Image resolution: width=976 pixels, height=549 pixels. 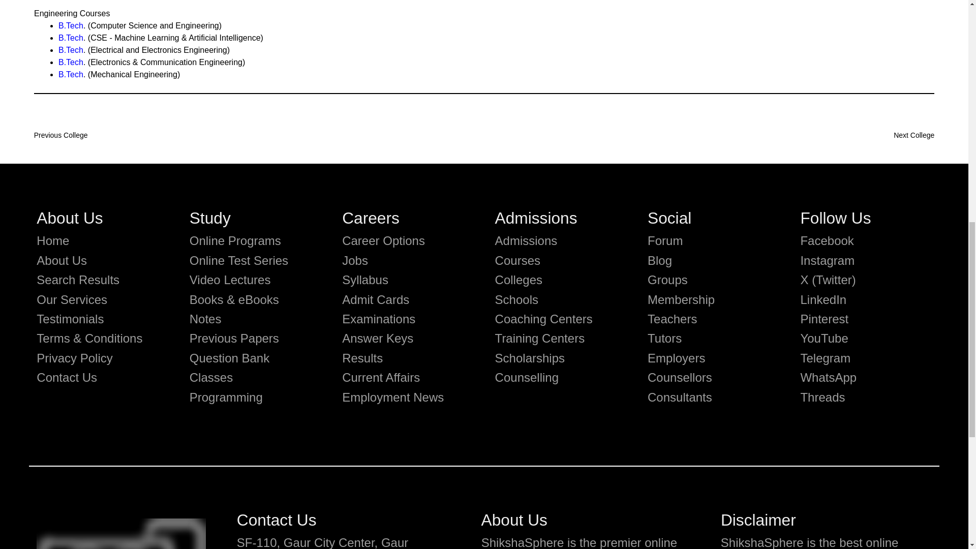 I want to click on Video Lectures, so click(x=230, y=280).